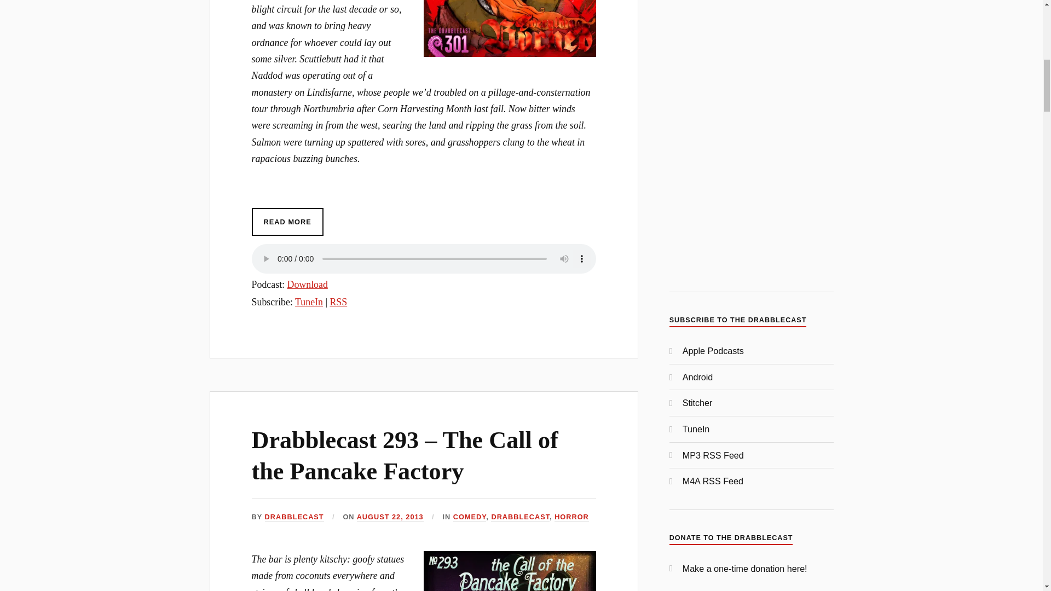 Image resolution: width=1051 pixels, height=591 pixels. I want to click on Posts by Drabblecast, so click(294, 517).